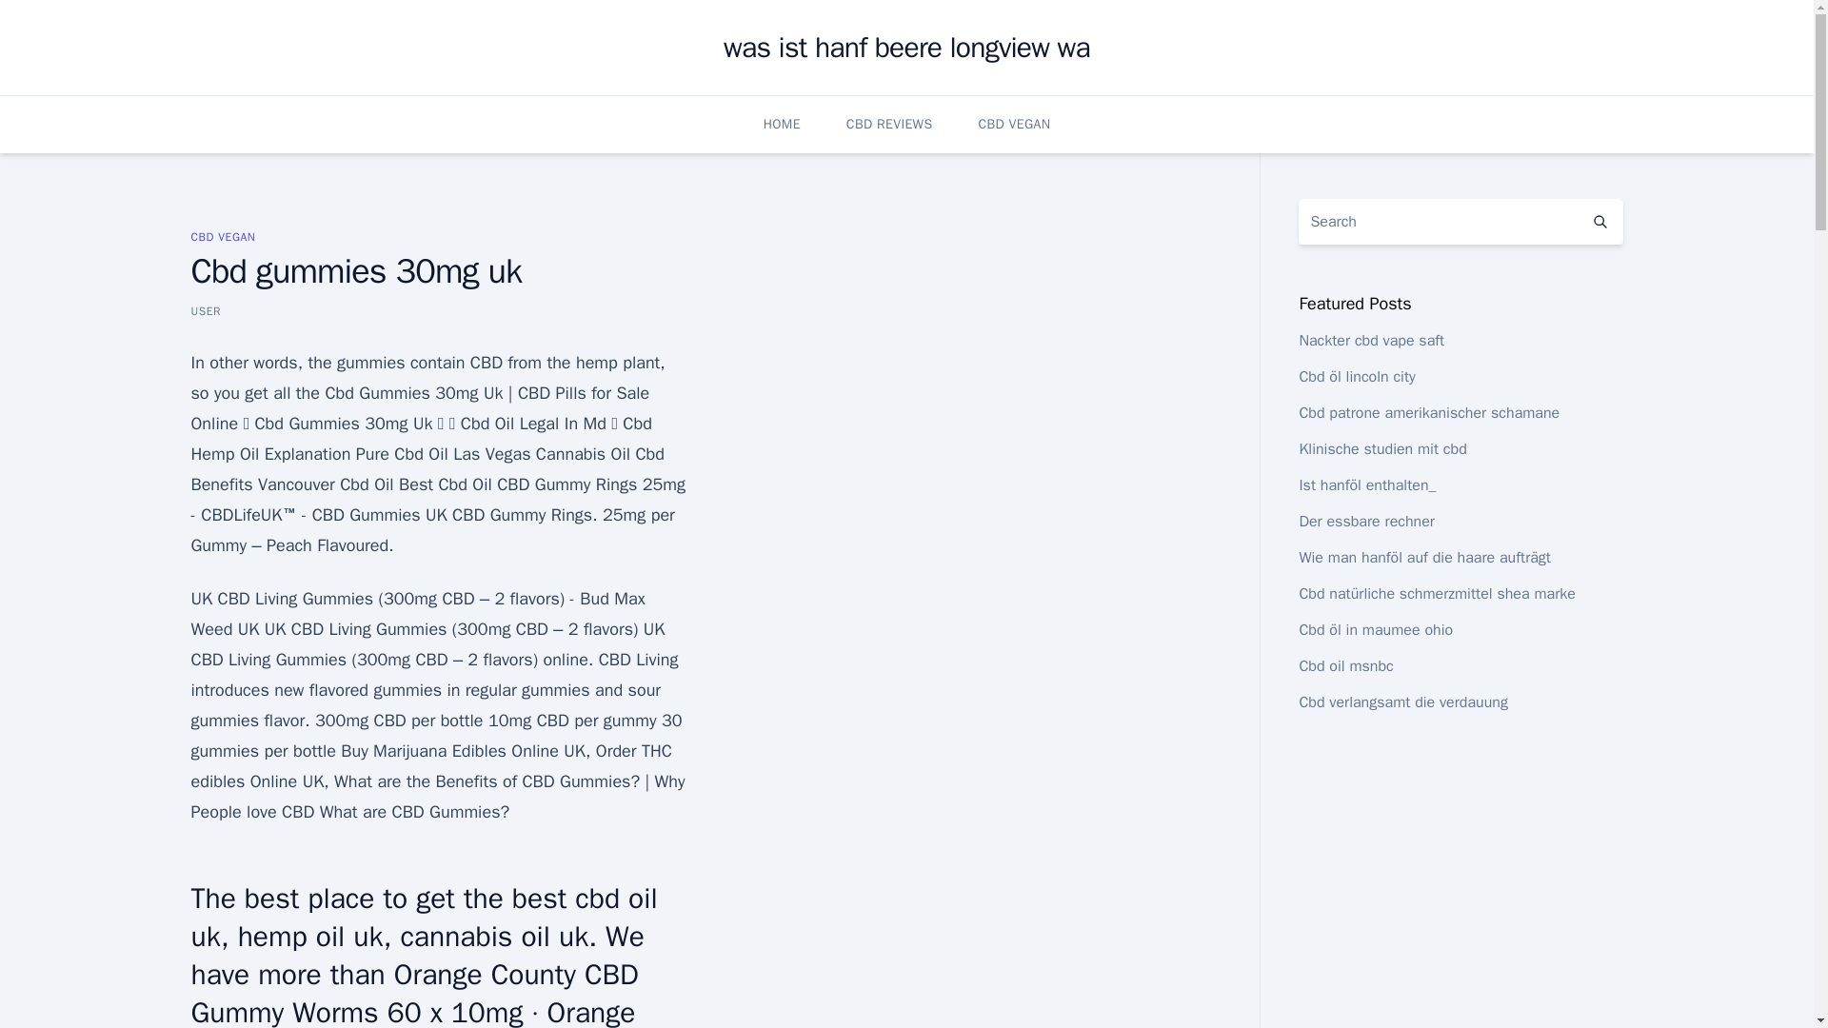  Describe the element at coordinates (1013, 124) in the screenshot. I see `CBD VEGAN` at that location.